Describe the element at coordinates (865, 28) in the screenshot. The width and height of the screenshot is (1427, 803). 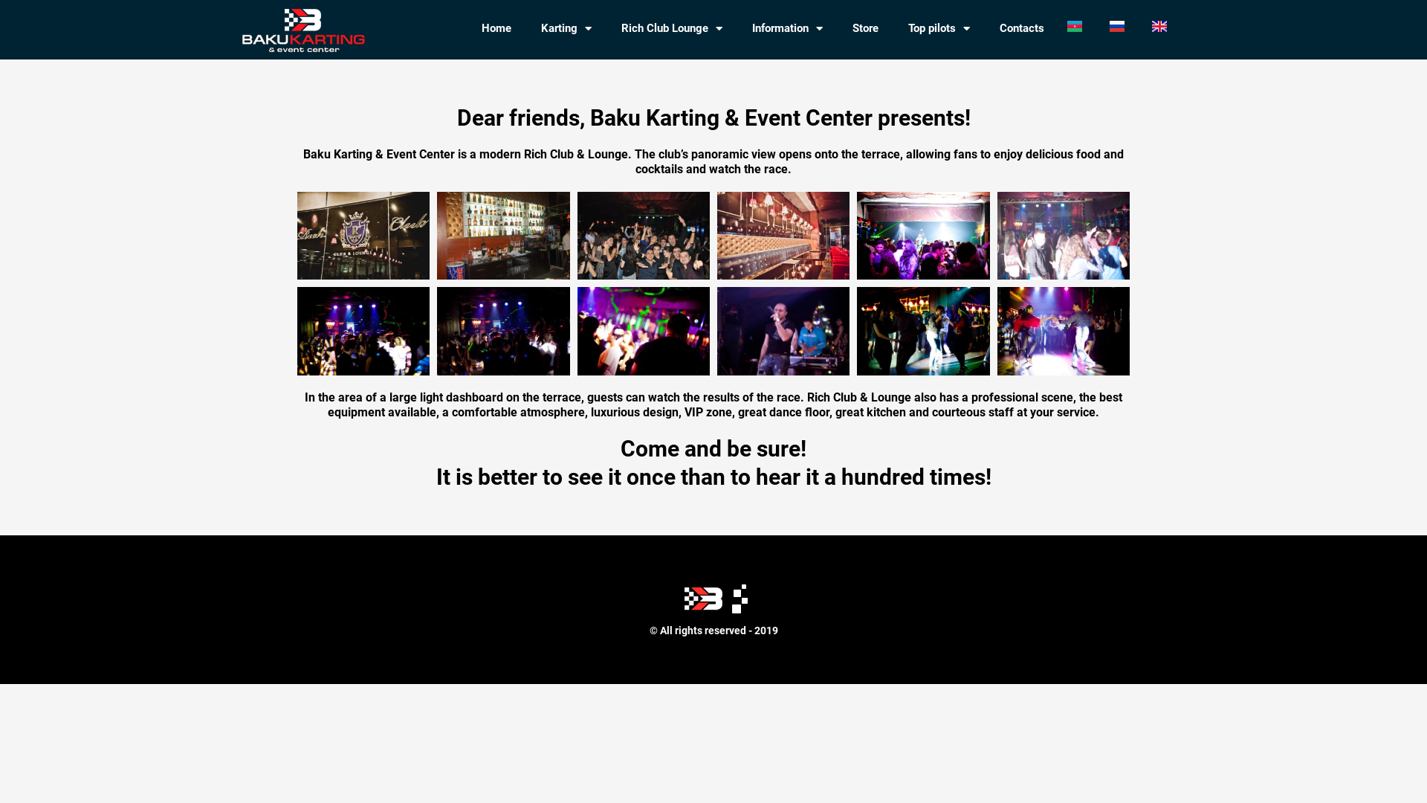
I see `Store` at that location.